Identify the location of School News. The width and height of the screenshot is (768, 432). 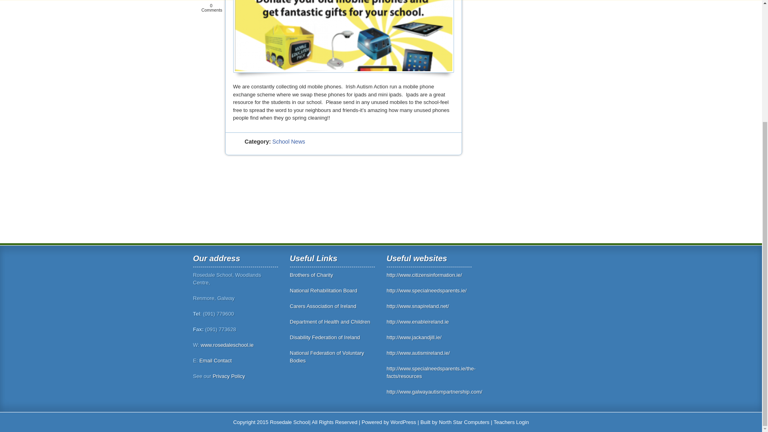
(289, 141).